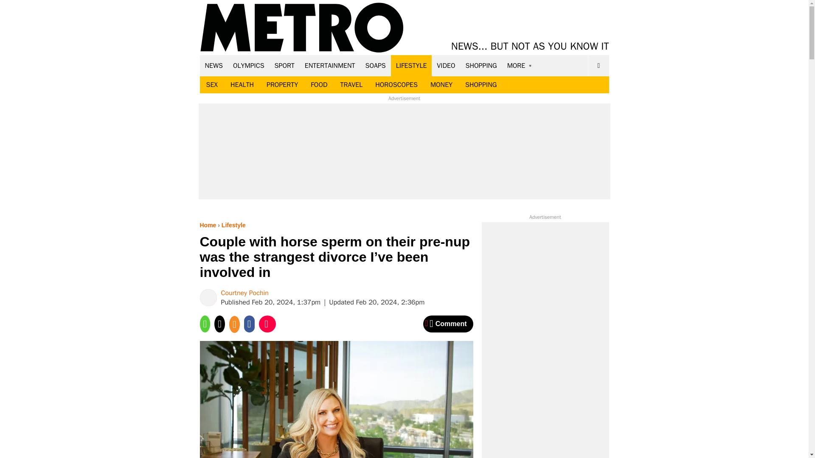 This screenshot has height=458, width=815. I want to click on PROPERTY, so click(282, 85).